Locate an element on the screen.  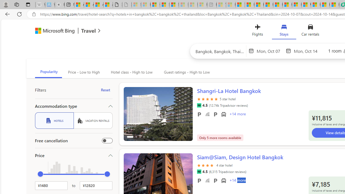
Free parking is located at coordinates (199, 180).